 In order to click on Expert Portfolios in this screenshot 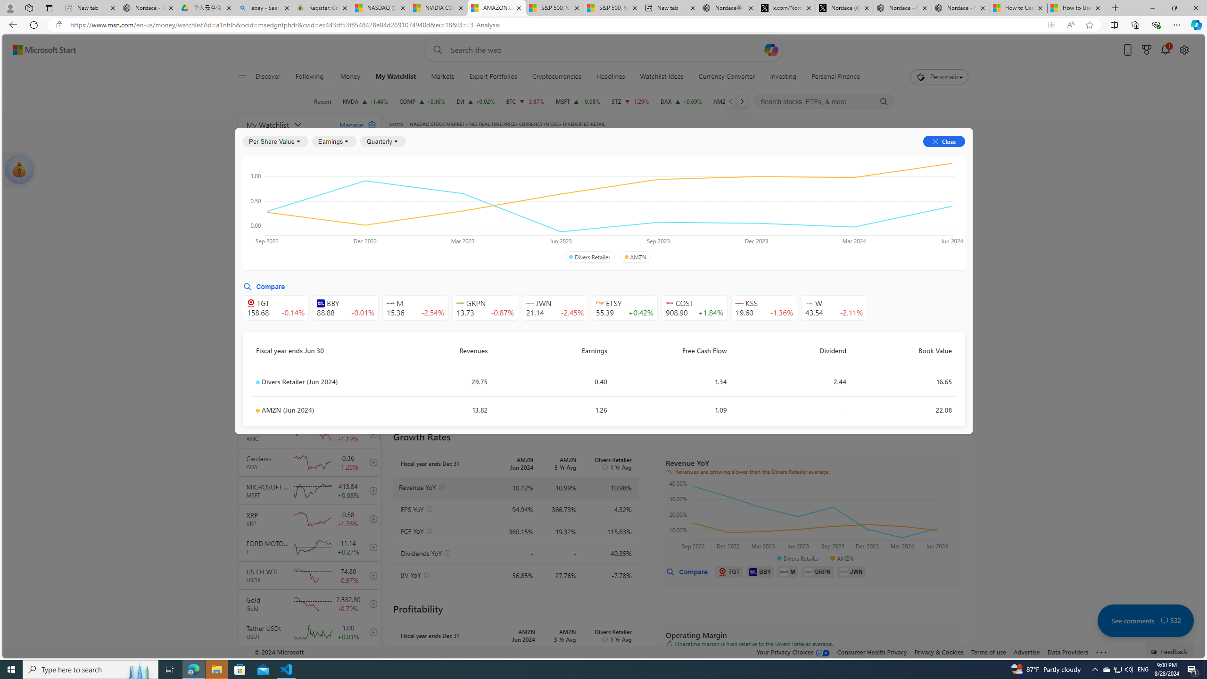, I will do `click(493, 77)`.